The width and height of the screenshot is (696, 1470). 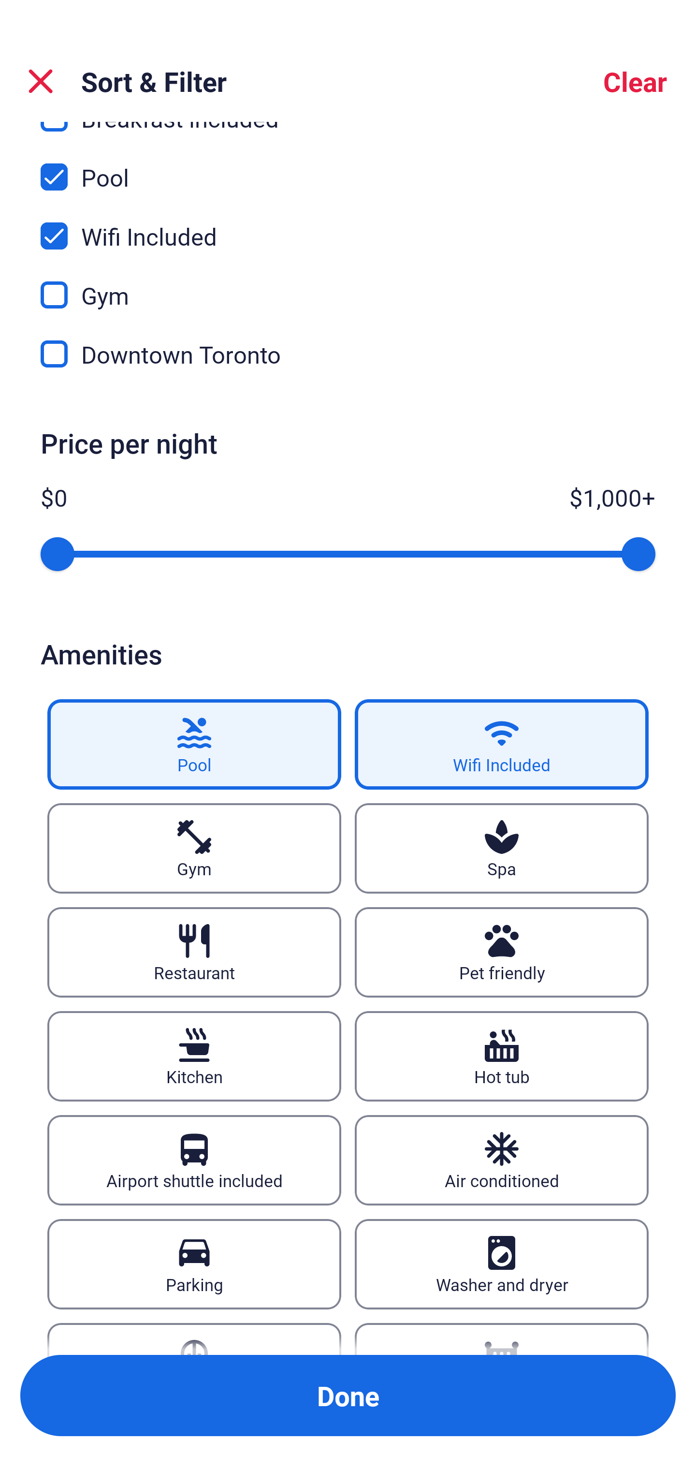 What do you see at coordinates (635, 81) in the screenshot?
I see `Clear` at bounding box center [635, 81].